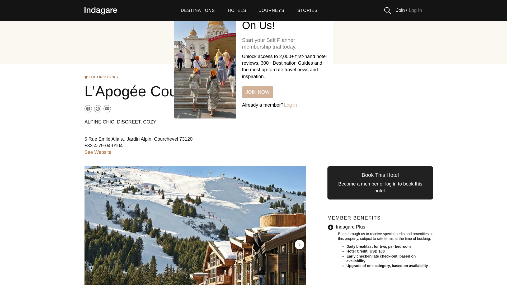 The height and width of the screenshot is (285, 507). I want to click on Log in, so click(290, 105).